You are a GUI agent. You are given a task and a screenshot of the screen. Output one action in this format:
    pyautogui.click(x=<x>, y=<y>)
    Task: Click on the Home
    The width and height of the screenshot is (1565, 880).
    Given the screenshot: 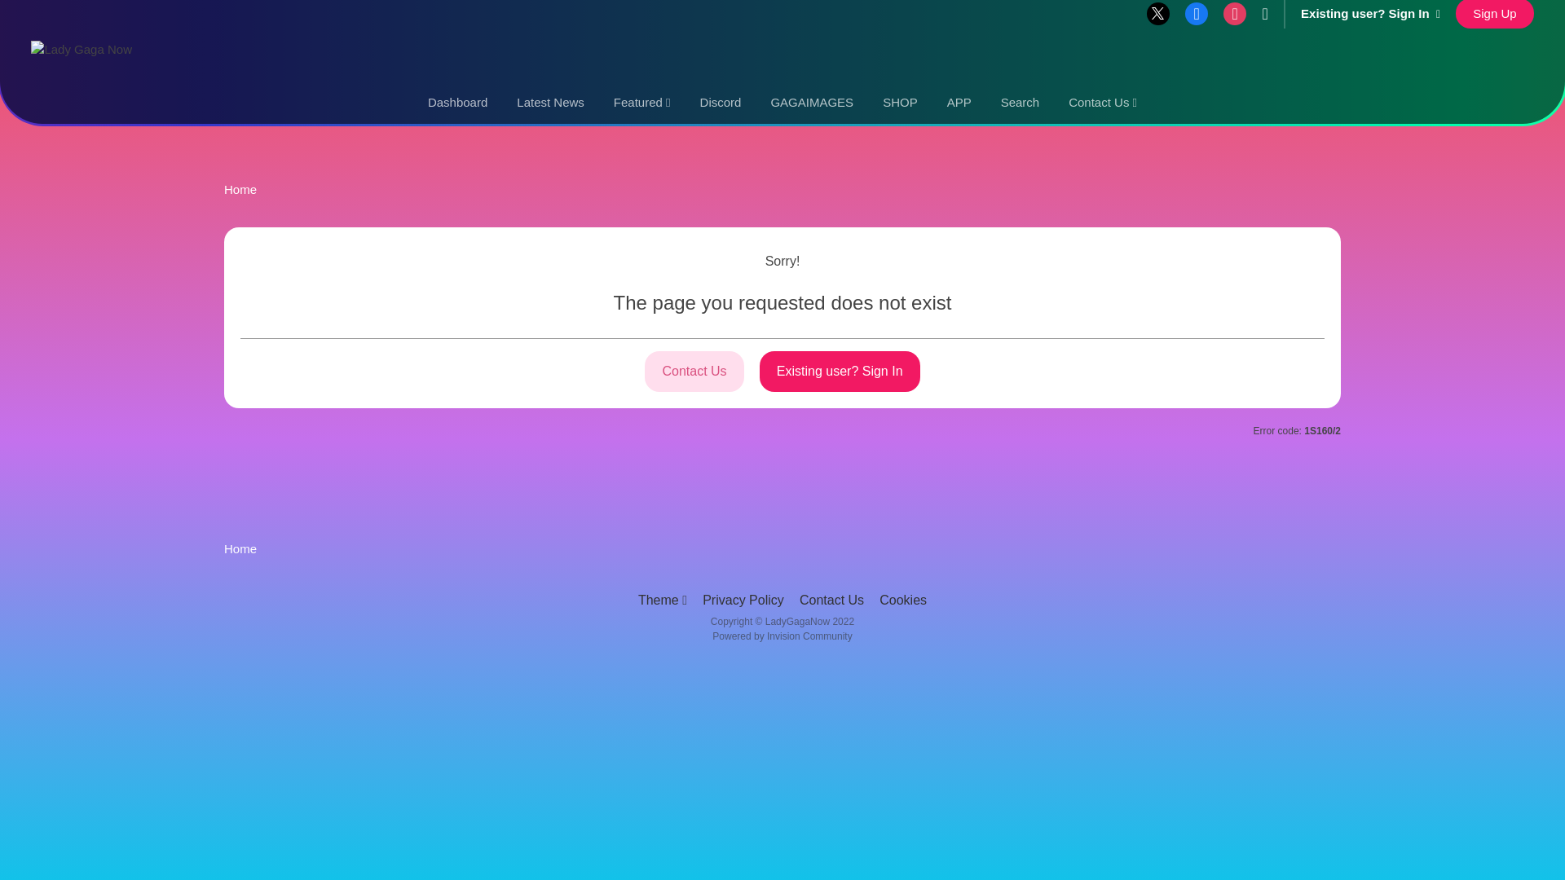 What is the action you would take?
    pyautogui.click(x=240, y=548)
    